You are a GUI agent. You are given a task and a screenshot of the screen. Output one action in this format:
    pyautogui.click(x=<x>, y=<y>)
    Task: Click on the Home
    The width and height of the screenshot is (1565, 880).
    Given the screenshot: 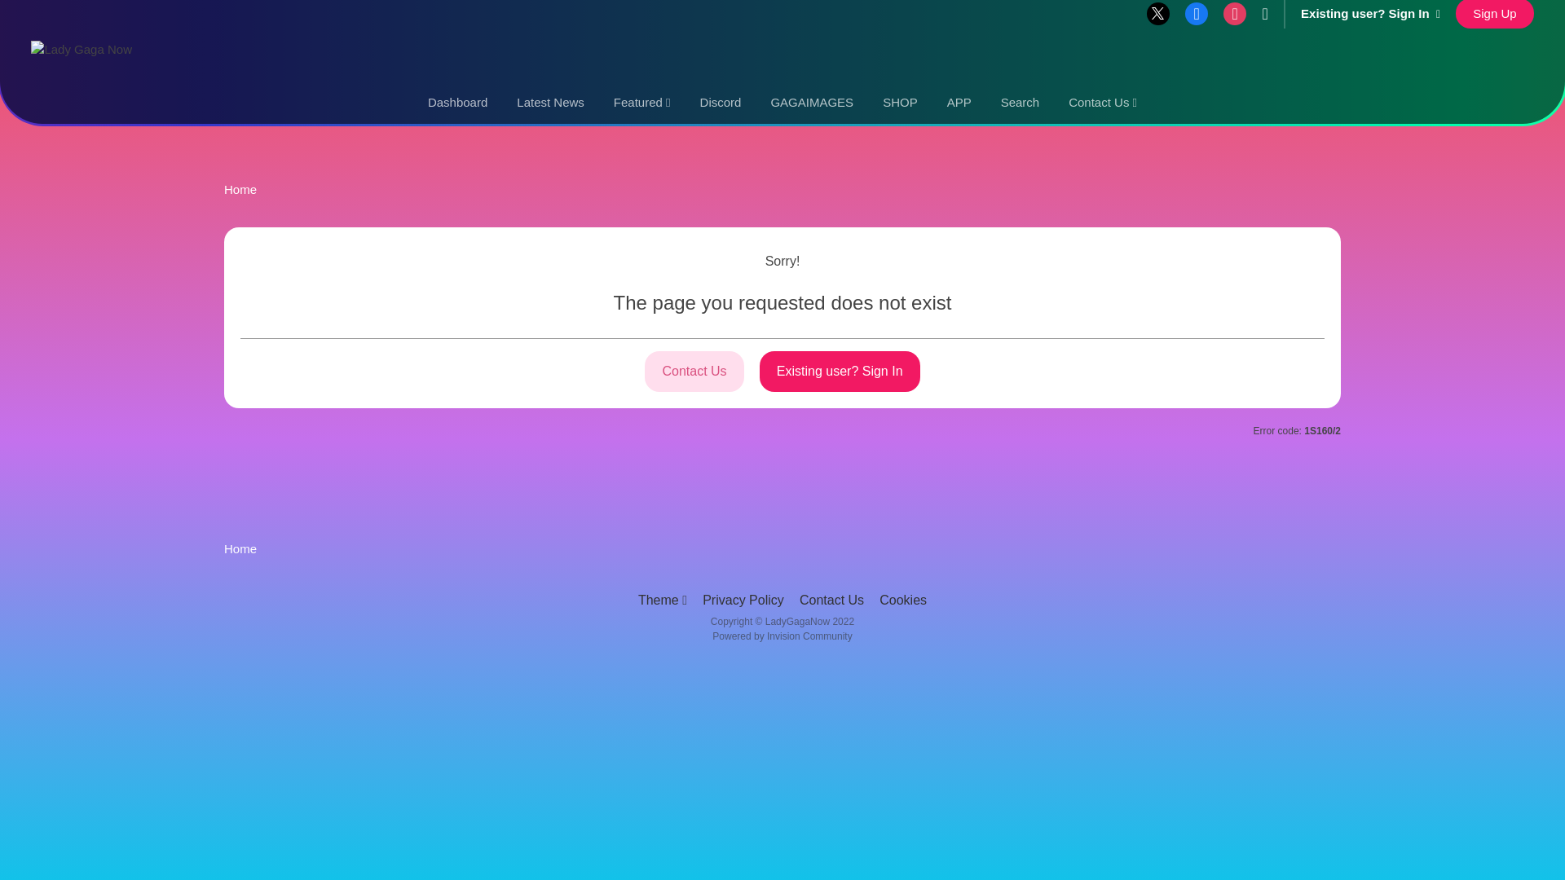 What is the action you would take?
    pyautogui.click(x=240, y=548)
    